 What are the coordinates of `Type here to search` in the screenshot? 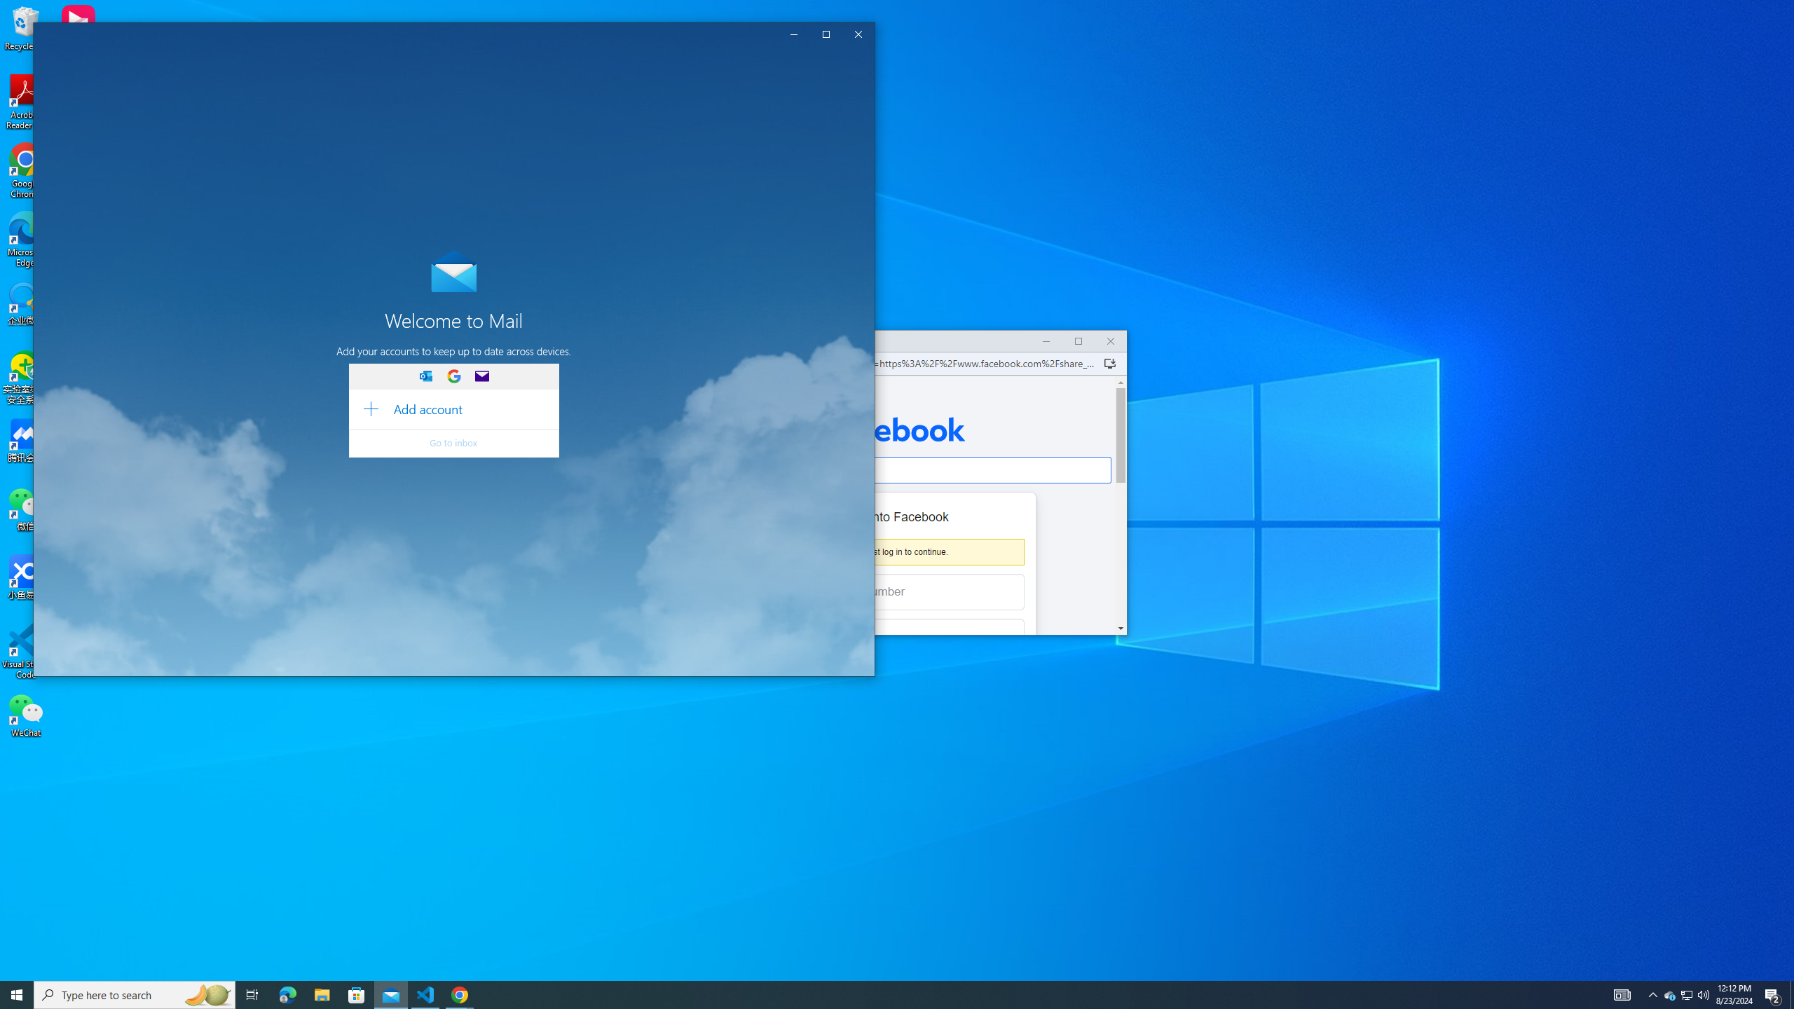 It's located at (135, 995).